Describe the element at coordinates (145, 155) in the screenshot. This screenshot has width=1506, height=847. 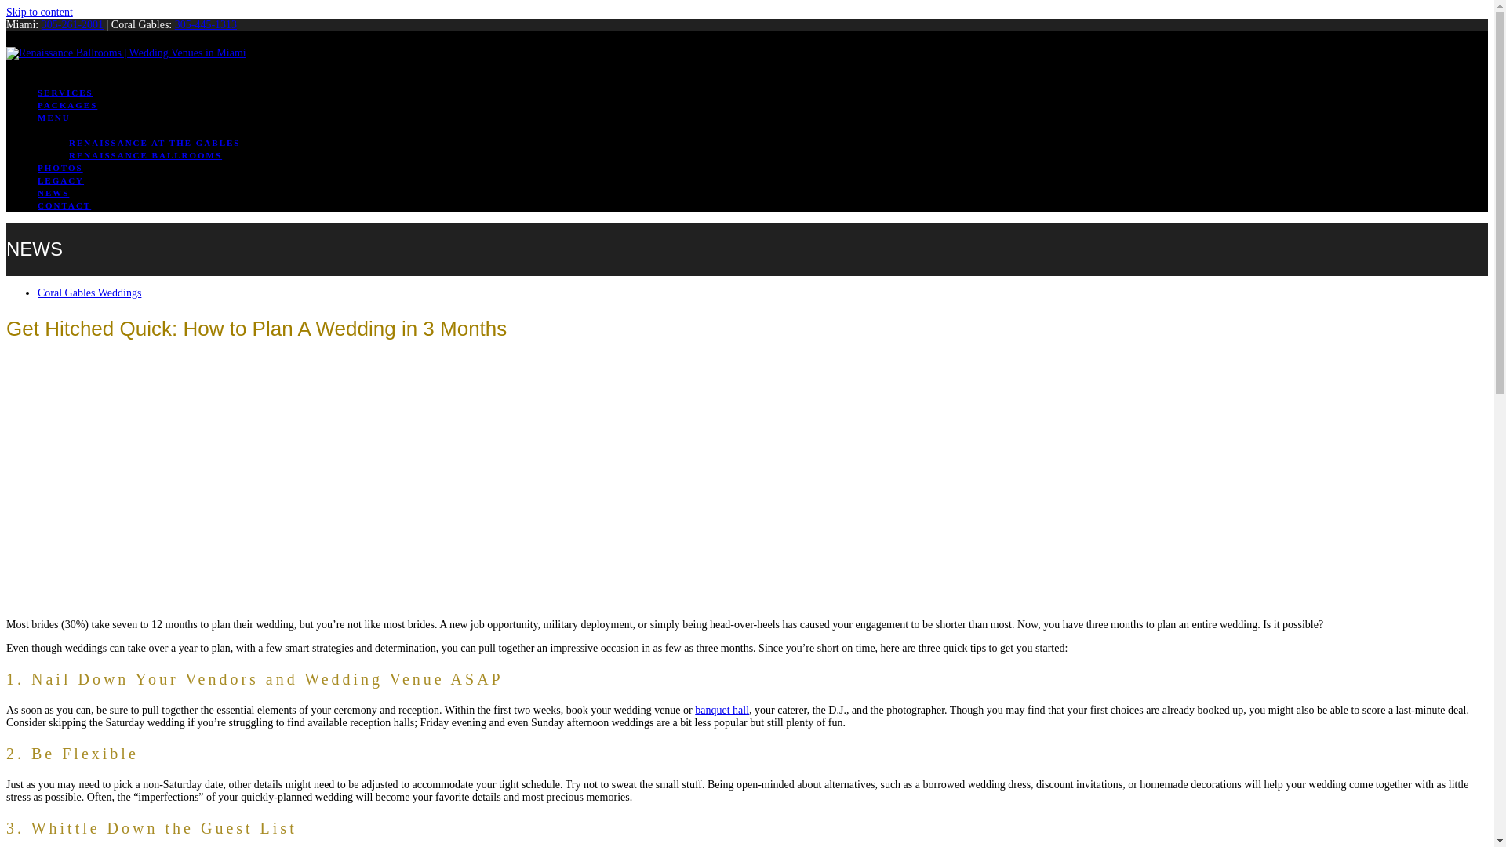
I see `RENAISSANCE BALLROOMS` at that location.